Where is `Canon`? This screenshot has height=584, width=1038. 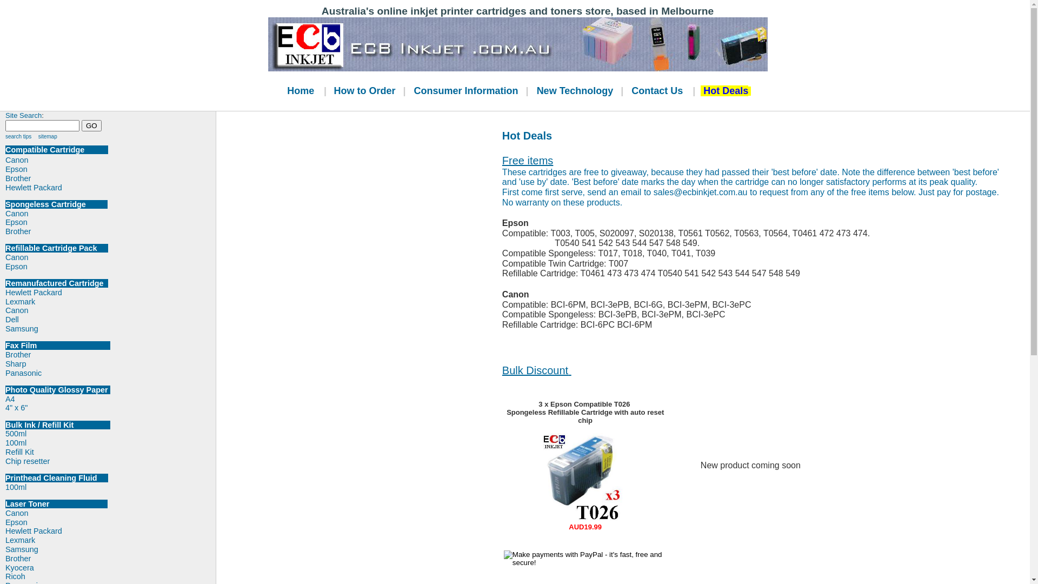
Canon is located at coordinates (110, 160).